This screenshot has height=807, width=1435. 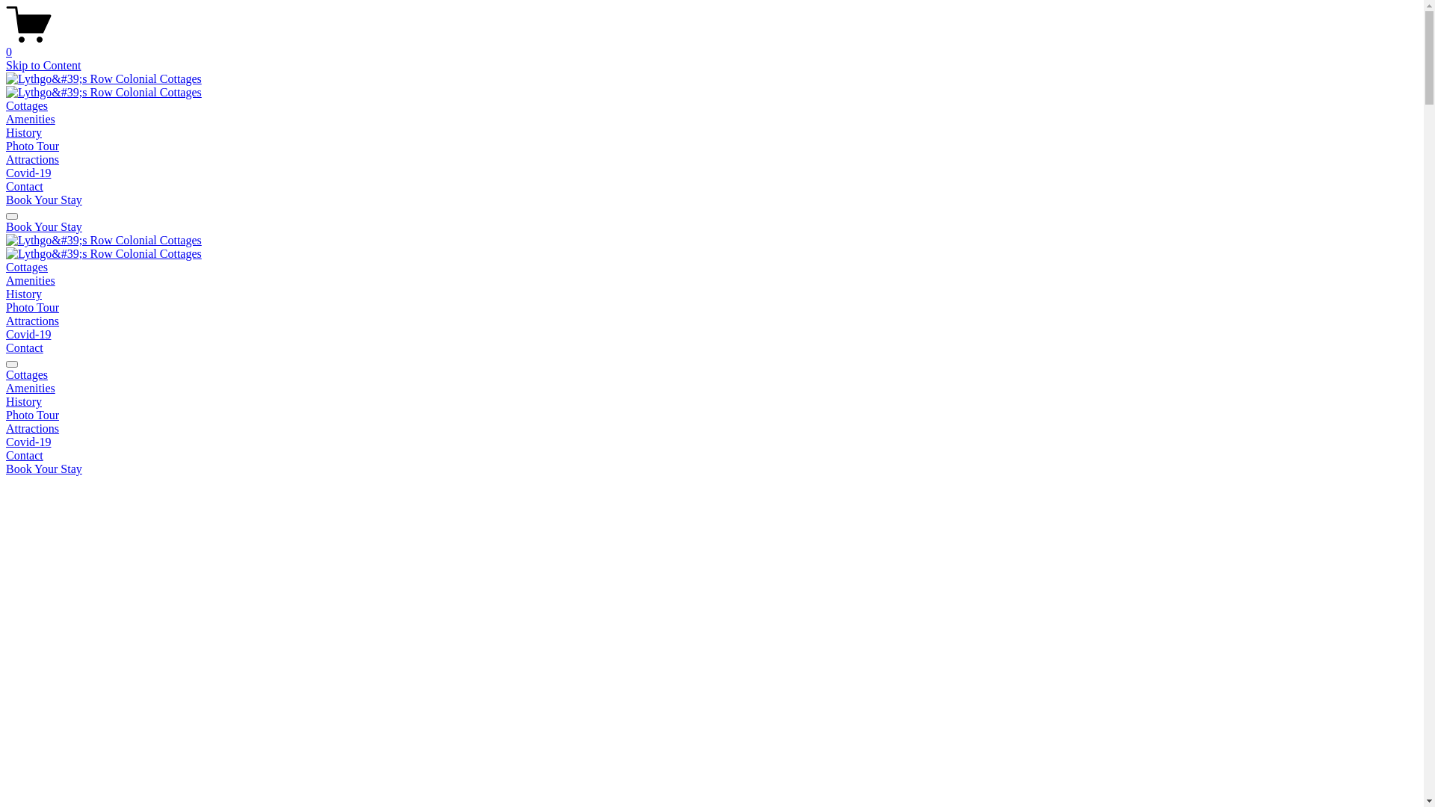 I want to click on Photo Tour, so click(x=33, y=146).